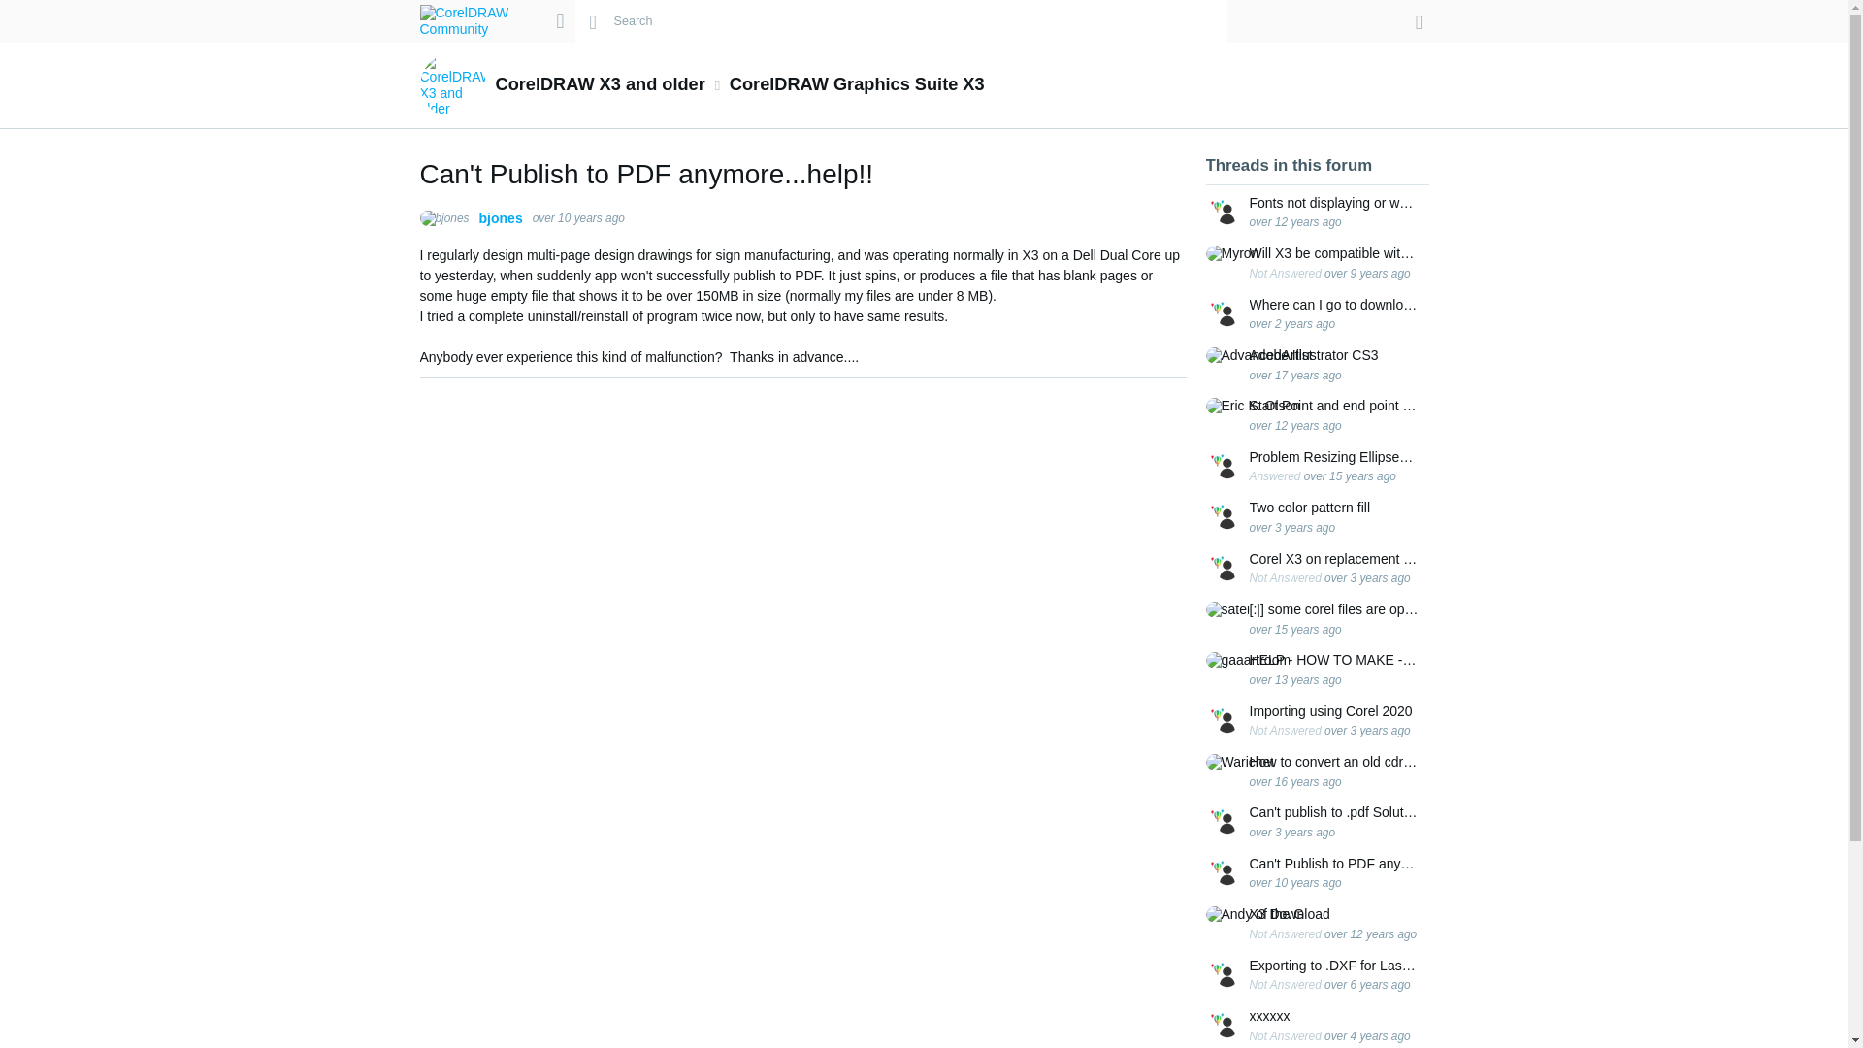 Image resolution: width=1863 pixels, height=1048 pixels. What do you see at coordinates (1335, 559) in the screenshot?
I see `Corel X3 on replacement PC` at bounding box center [1335, 559].